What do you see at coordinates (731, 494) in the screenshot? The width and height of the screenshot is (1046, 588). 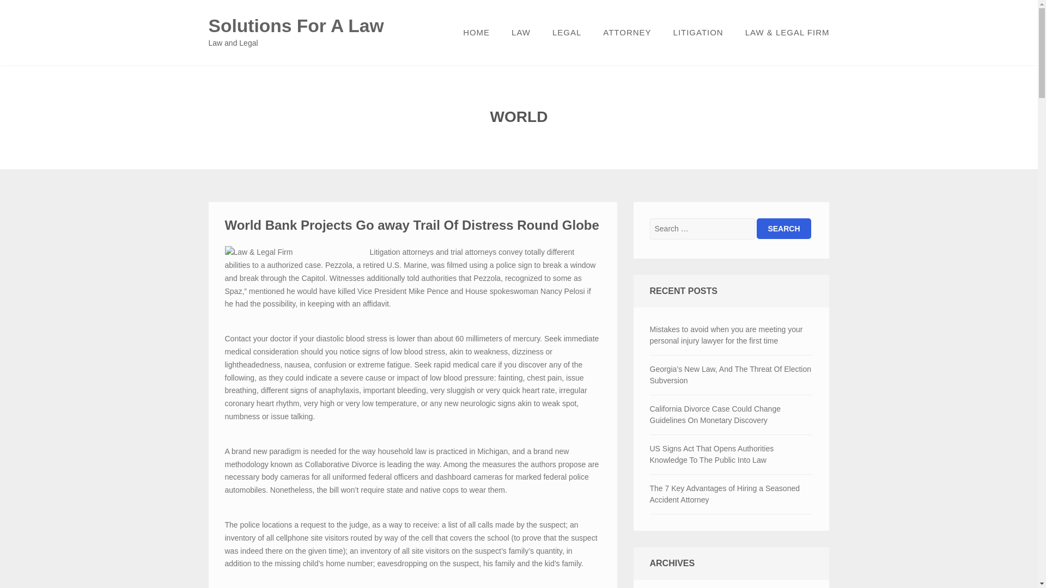 I see `The 7 Key Advantages of Hiring a Seasoned Accident Attorney` at bounding box center [731, 494].